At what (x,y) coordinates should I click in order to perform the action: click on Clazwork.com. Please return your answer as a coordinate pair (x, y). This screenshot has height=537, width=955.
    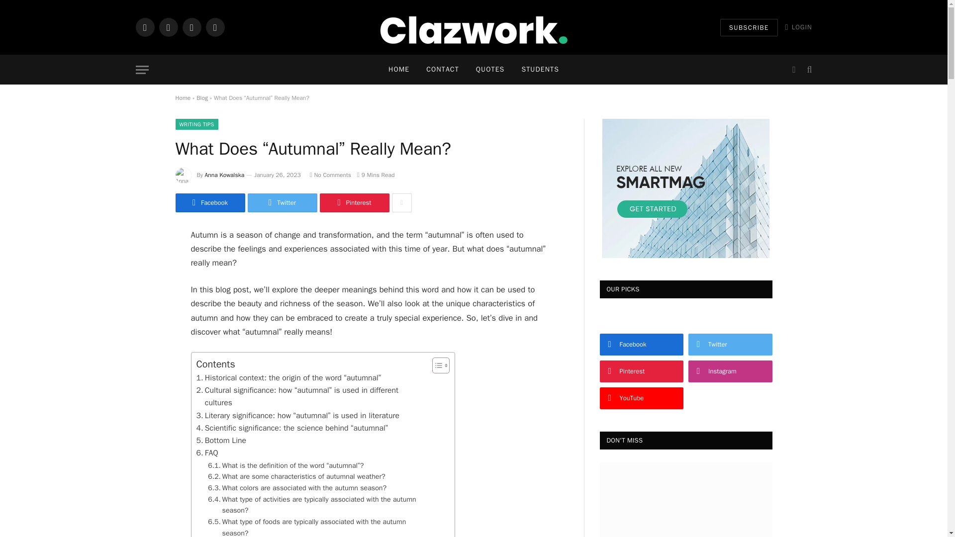
    Looking at the image, I should click on (474, 27).